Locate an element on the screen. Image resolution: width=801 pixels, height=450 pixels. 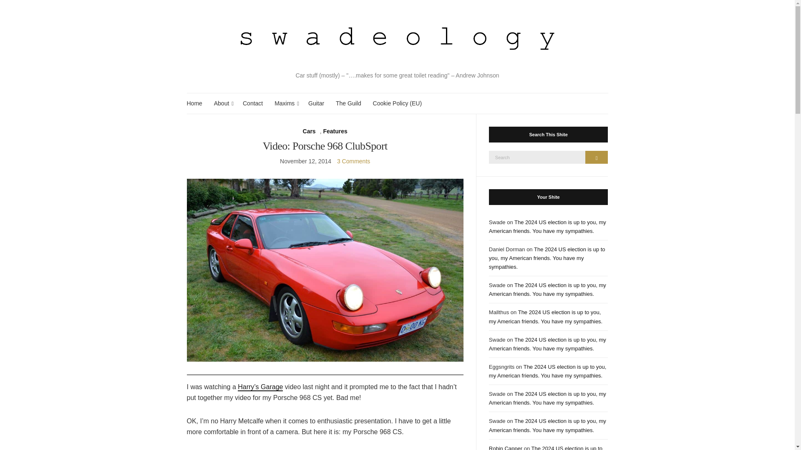
About is located at coordinates (222, 103).